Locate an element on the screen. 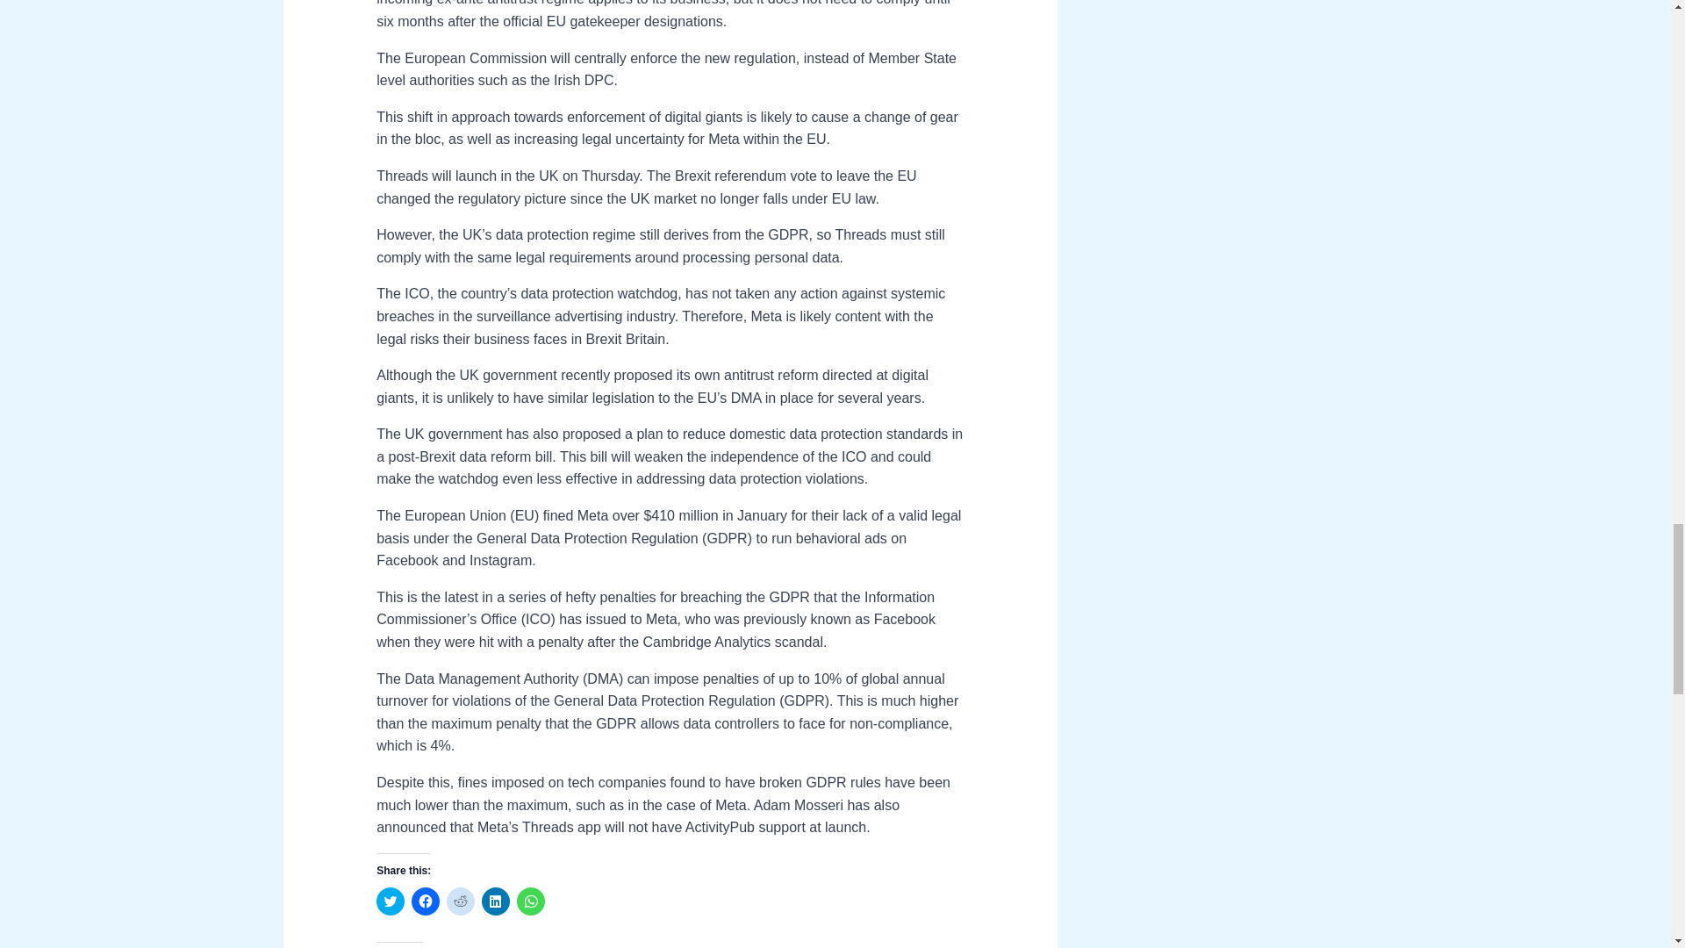 The width and height of the screenshot is (1685, 948). Click to share on LinkedIn is located at coordinates (496, 901).